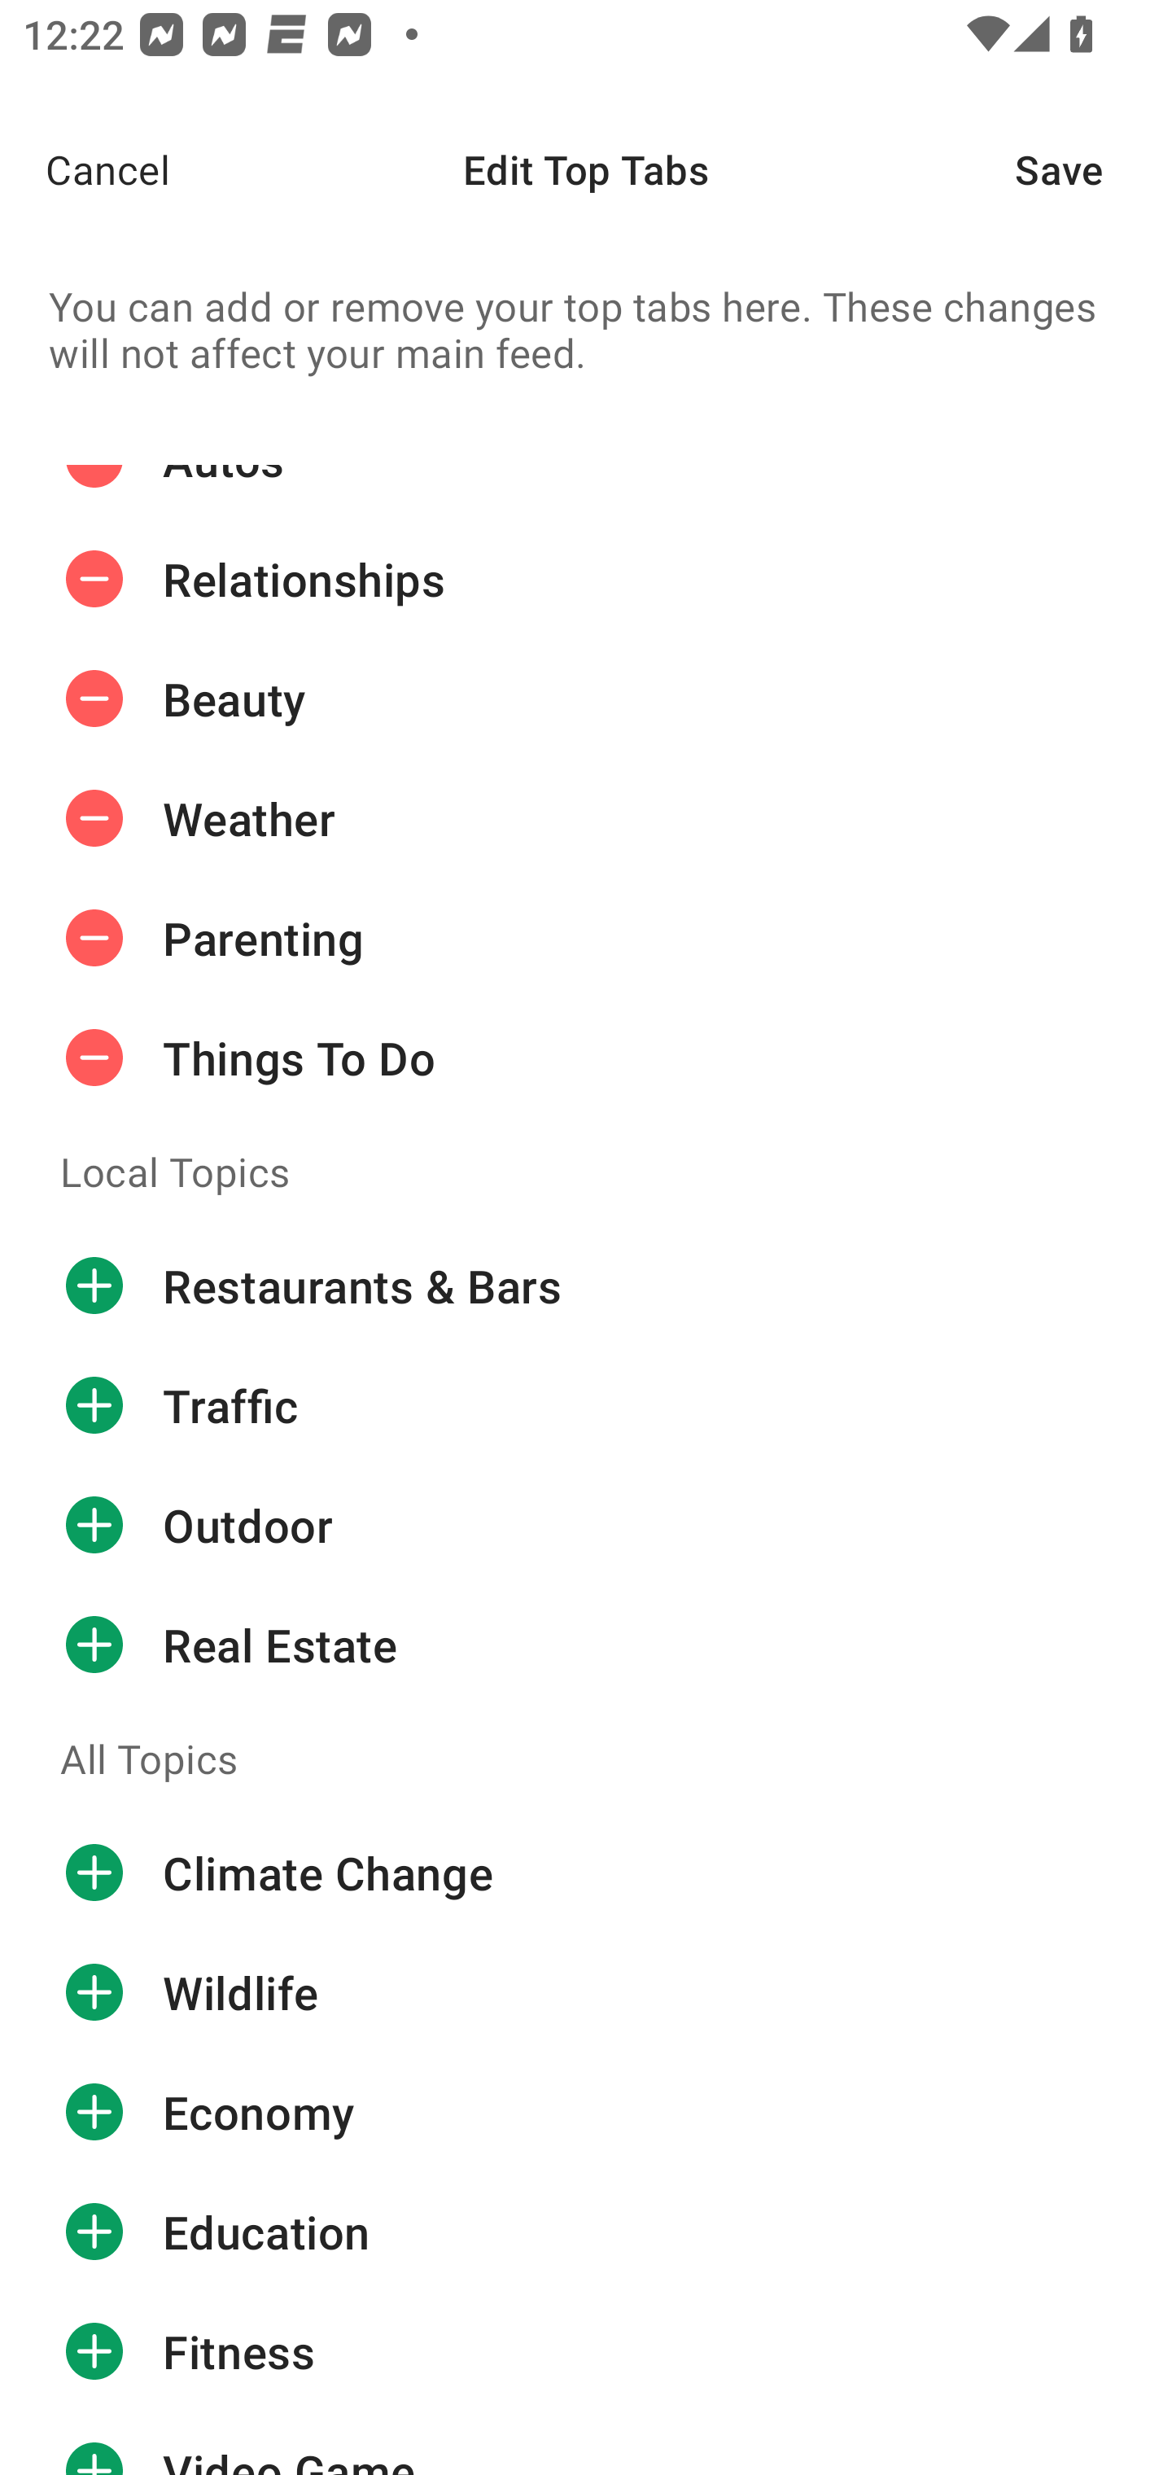 This screenshot has width=1172, height=2475. Describe the element at coordinates (586, 819) in the screenshot. I see `Weather` at that location.